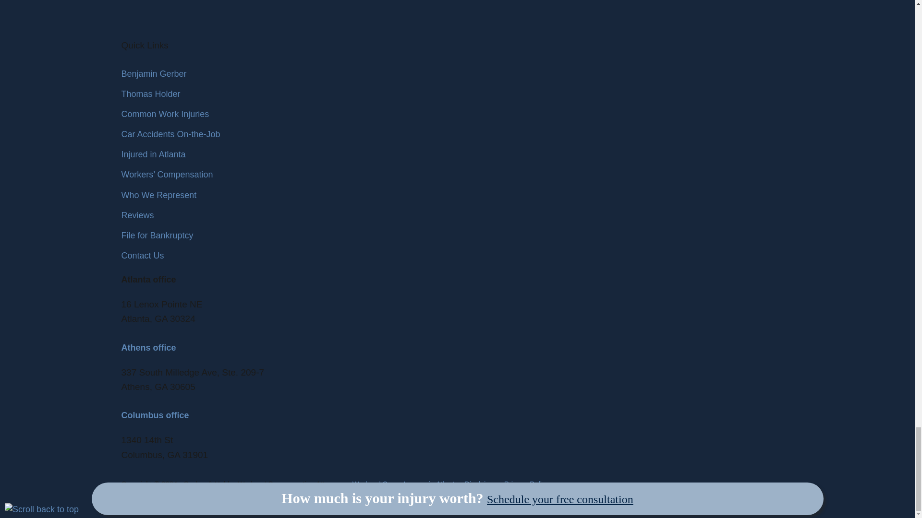 This screenshot has width=922, height=518. I want to click on law firm marketing by SEO Advantage, Inc., so click(212, 497).